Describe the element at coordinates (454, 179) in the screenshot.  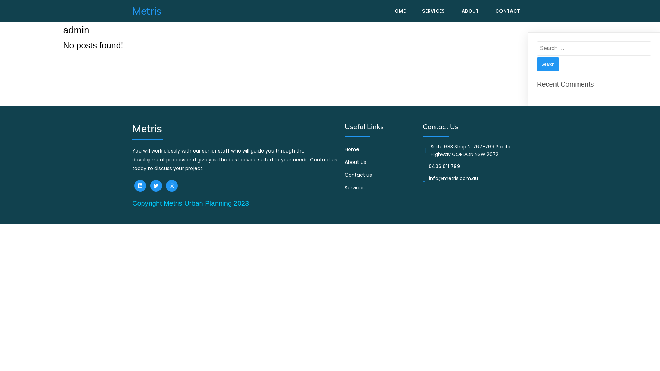
I see `info@metris.com.au` at that location.